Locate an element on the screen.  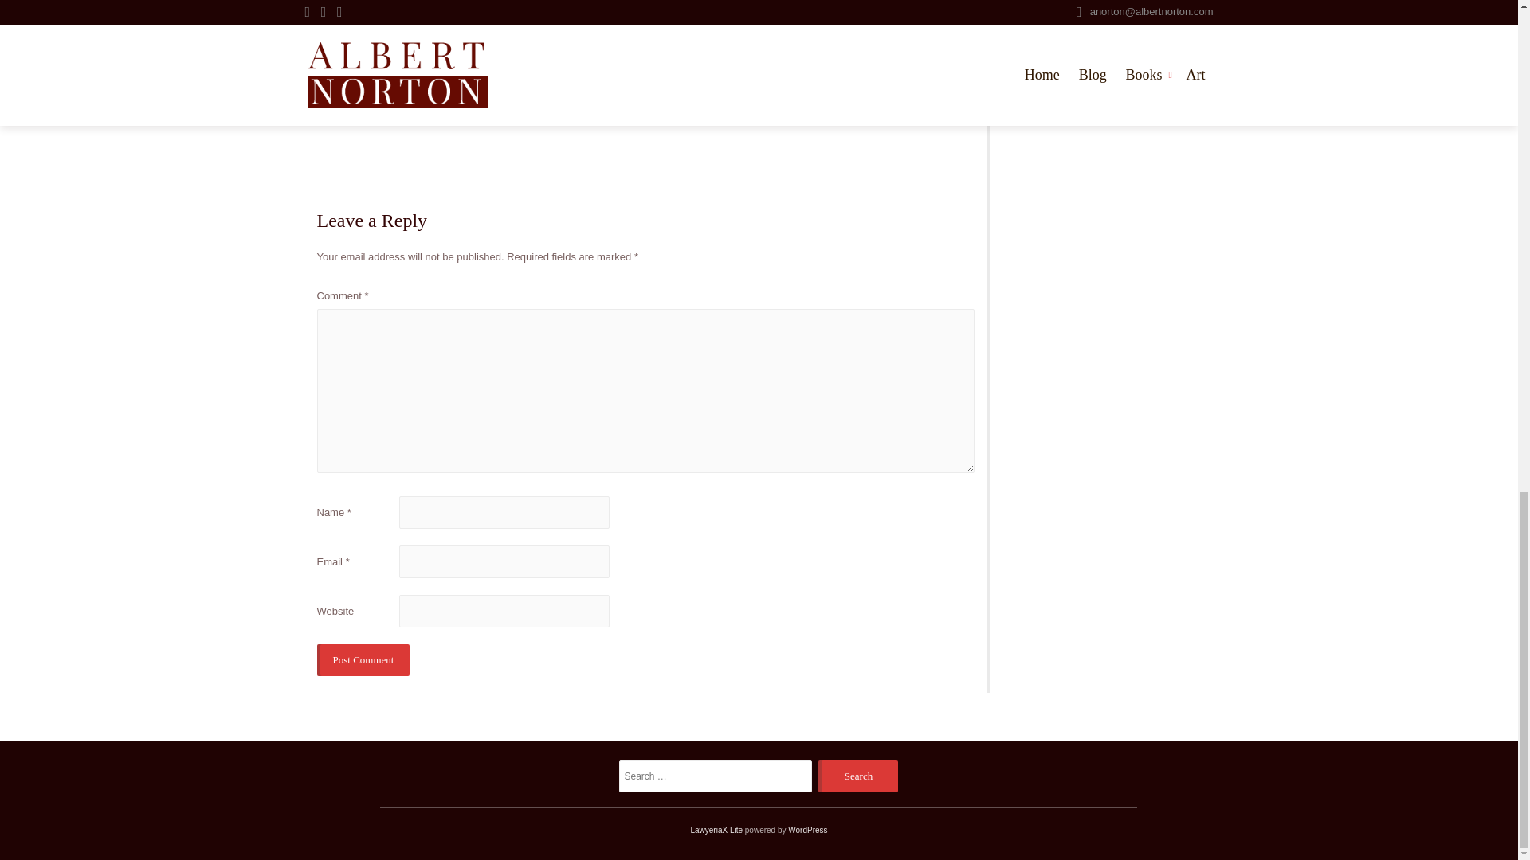
Christianity and Culture is located at coordinates (440, 6).